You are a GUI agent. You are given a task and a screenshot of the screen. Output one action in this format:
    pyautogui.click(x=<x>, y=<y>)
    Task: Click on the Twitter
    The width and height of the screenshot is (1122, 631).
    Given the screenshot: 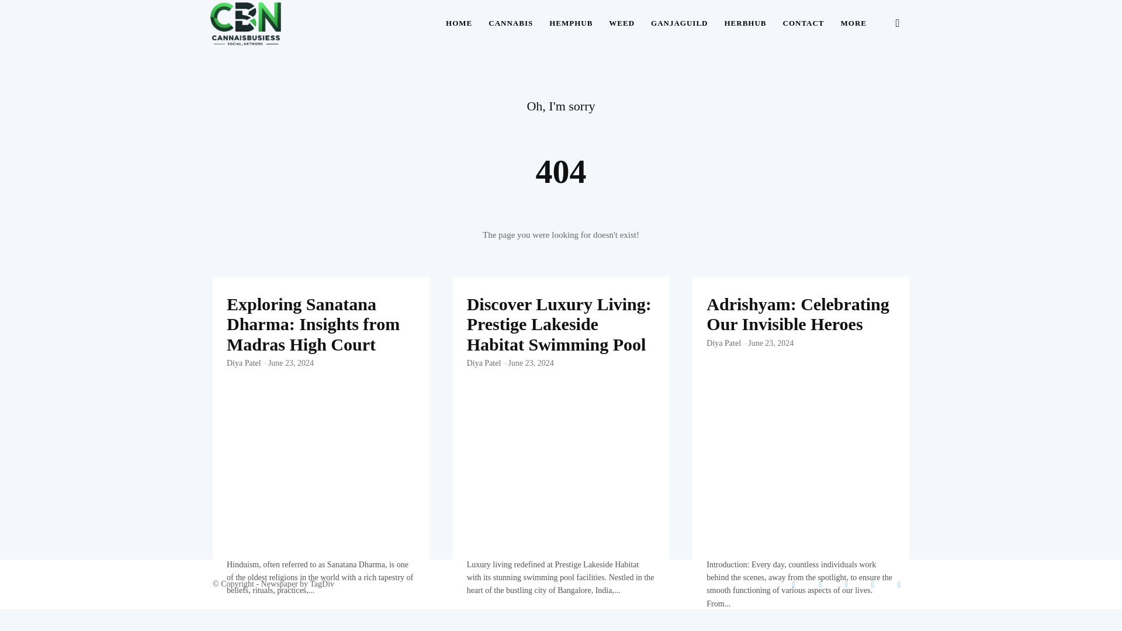 What is the action you would take?
    pyautogui.click(x=873, y=584)
    